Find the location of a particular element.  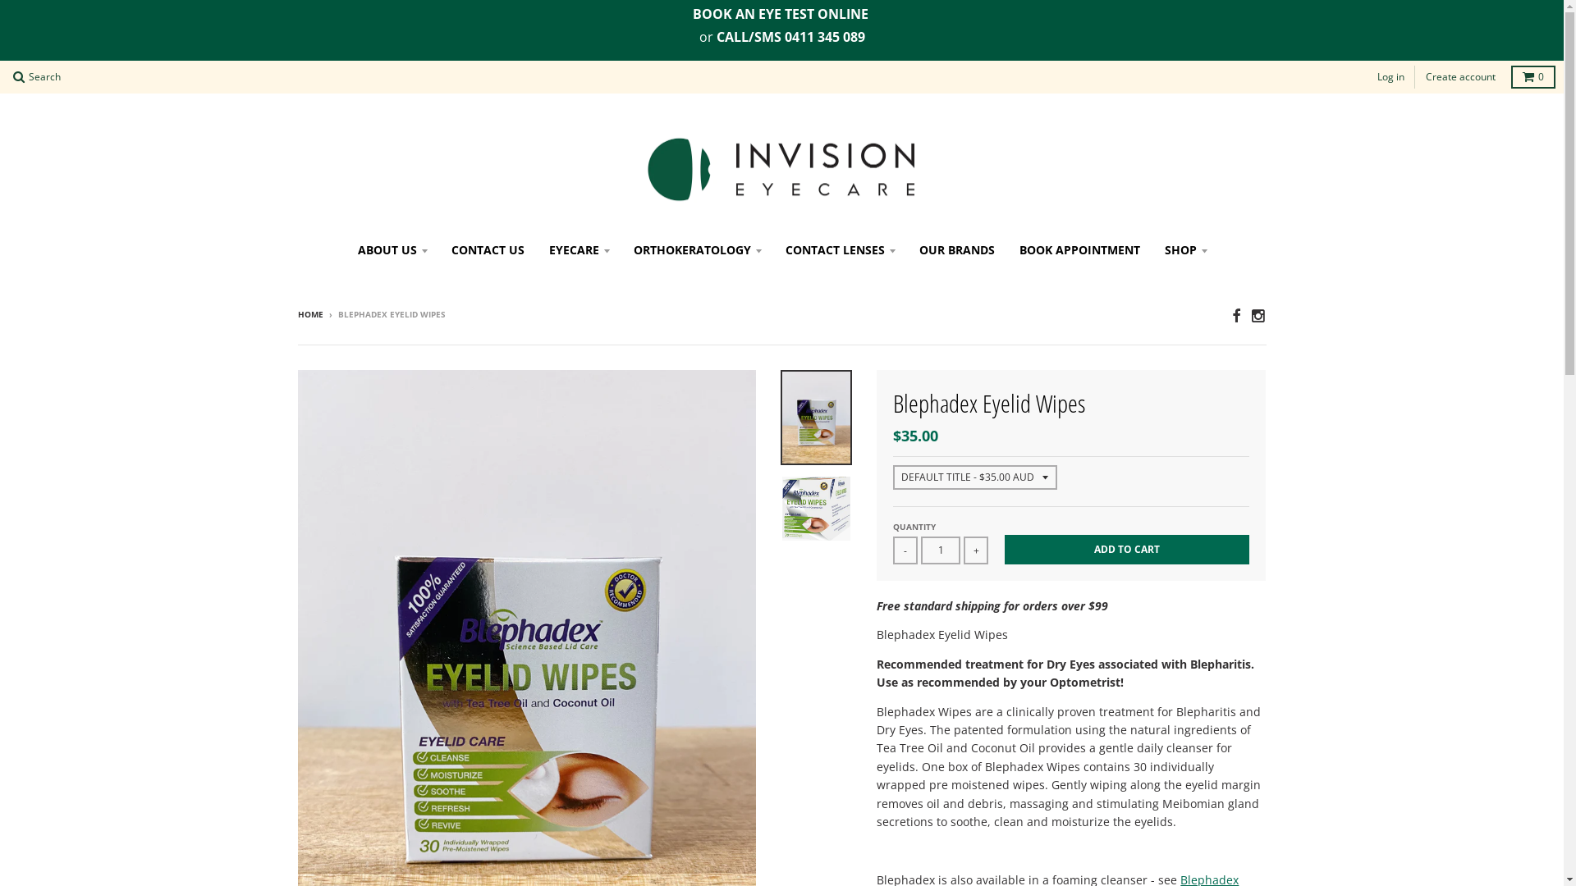

0 is located at coordinates (1533, 77).